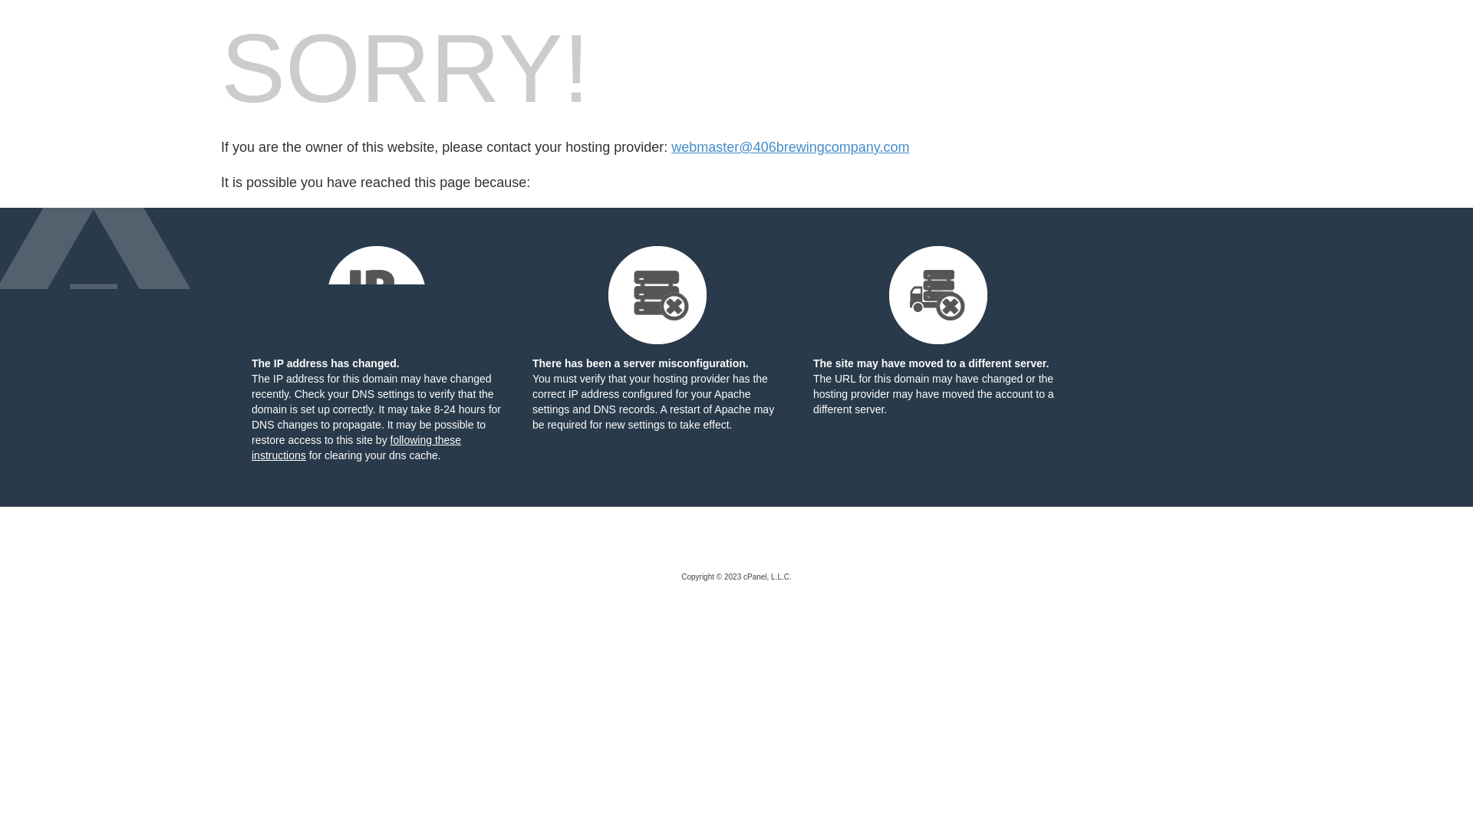  I want to click on following these instructions, so click(356, 448).